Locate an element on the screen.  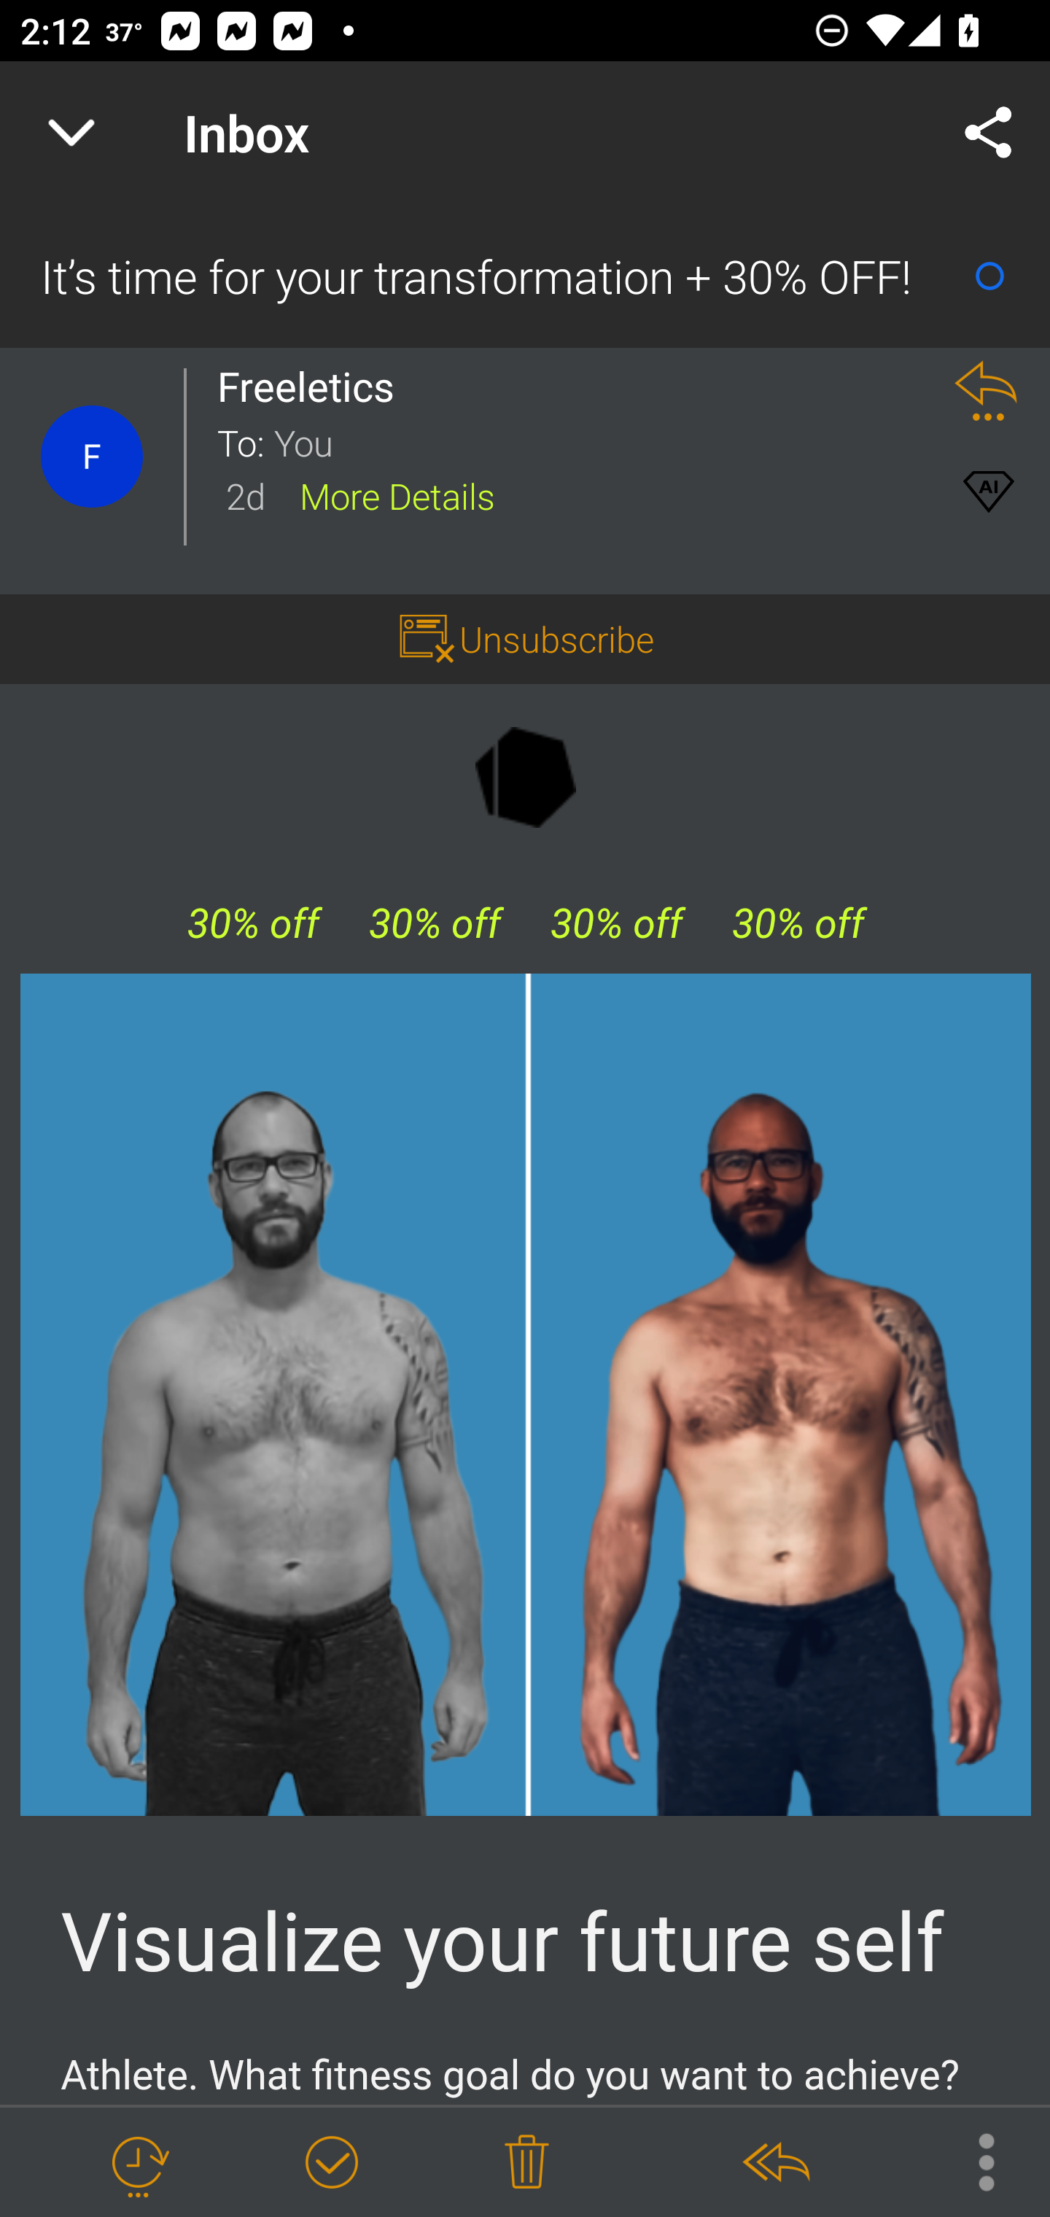
More Details is located at coordinates (397, 494).